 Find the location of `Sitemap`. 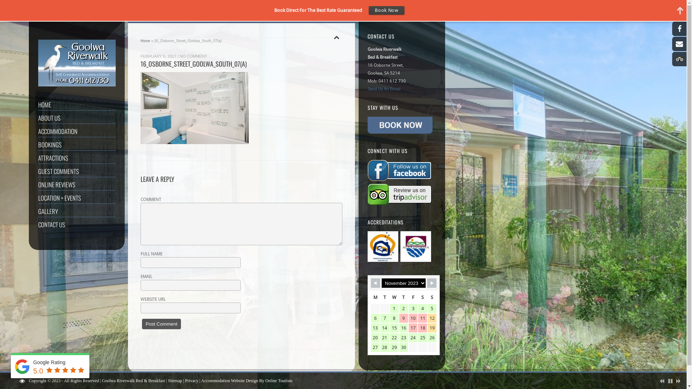

Sitemap is located at coordinates (175, 381).